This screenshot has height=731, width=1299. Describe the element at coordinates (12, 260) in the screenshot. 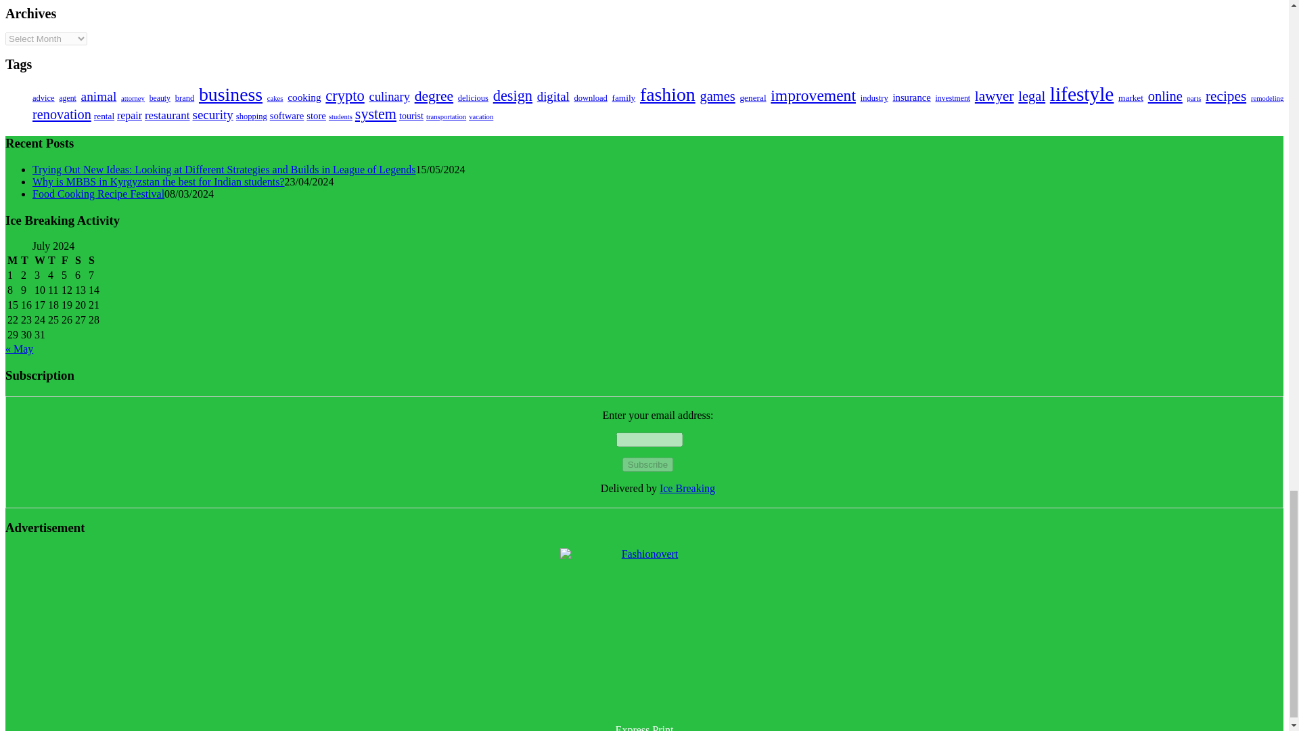

I see `Monday` at that location.